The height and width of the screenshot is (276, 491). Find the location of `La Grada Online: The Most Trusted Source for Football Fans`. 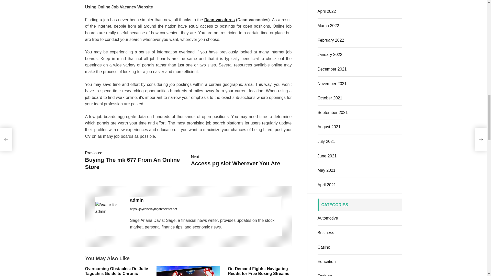

La Grada Online: The Most Trusted Source for Football Fans is located at coordinates (188, 181).